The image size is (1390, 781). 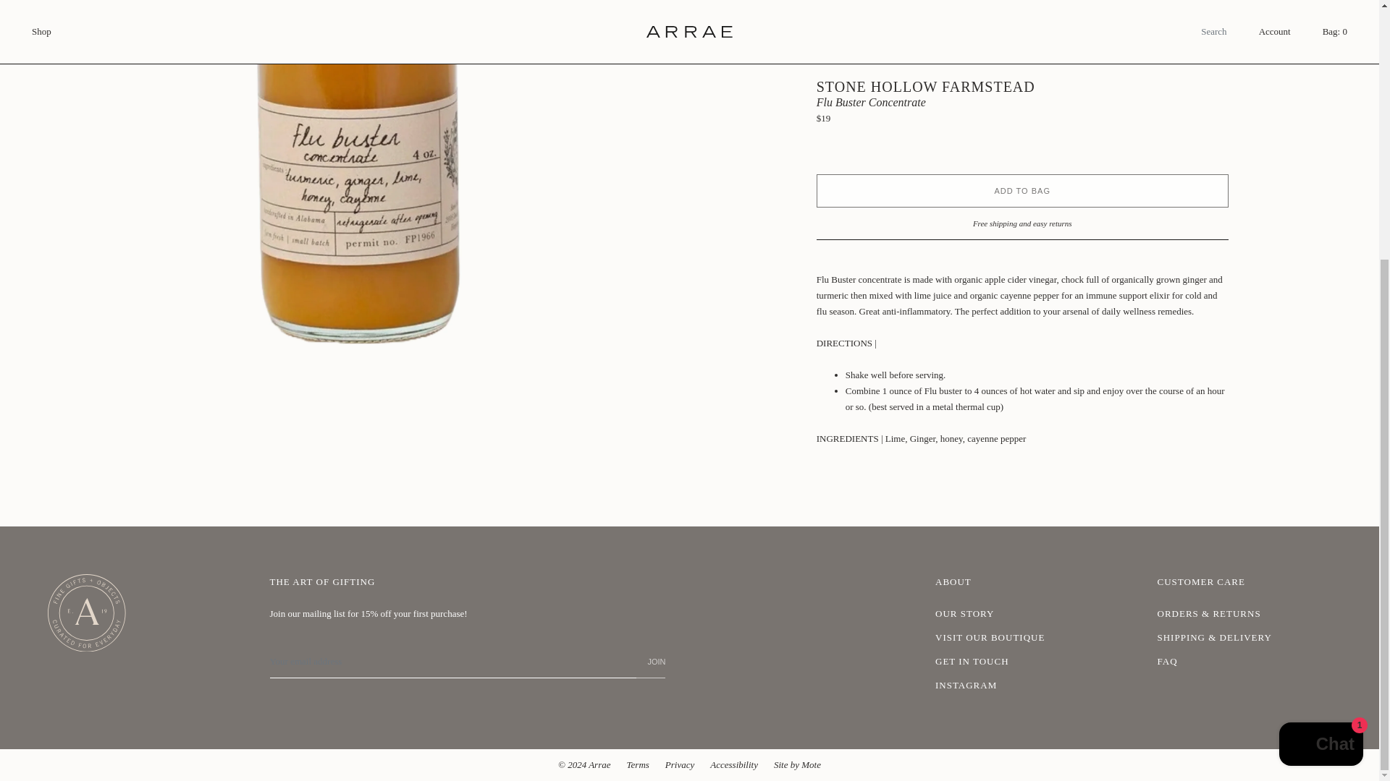 I want to click on Email, so click(x=452, y=662).